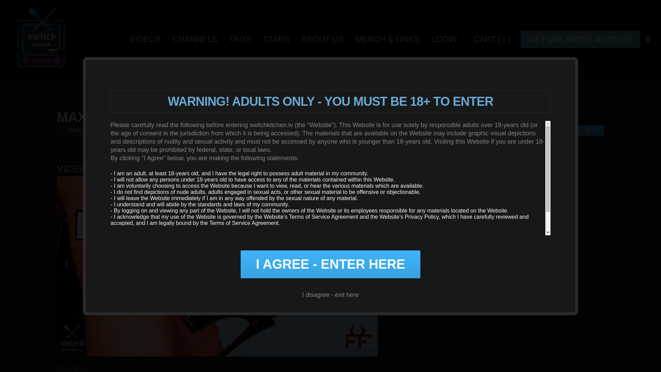 This screenshot has height=372, width=661. Describe the element at coordinates (41, 39) in the screenshot. I see `altrawmedia` at that location.